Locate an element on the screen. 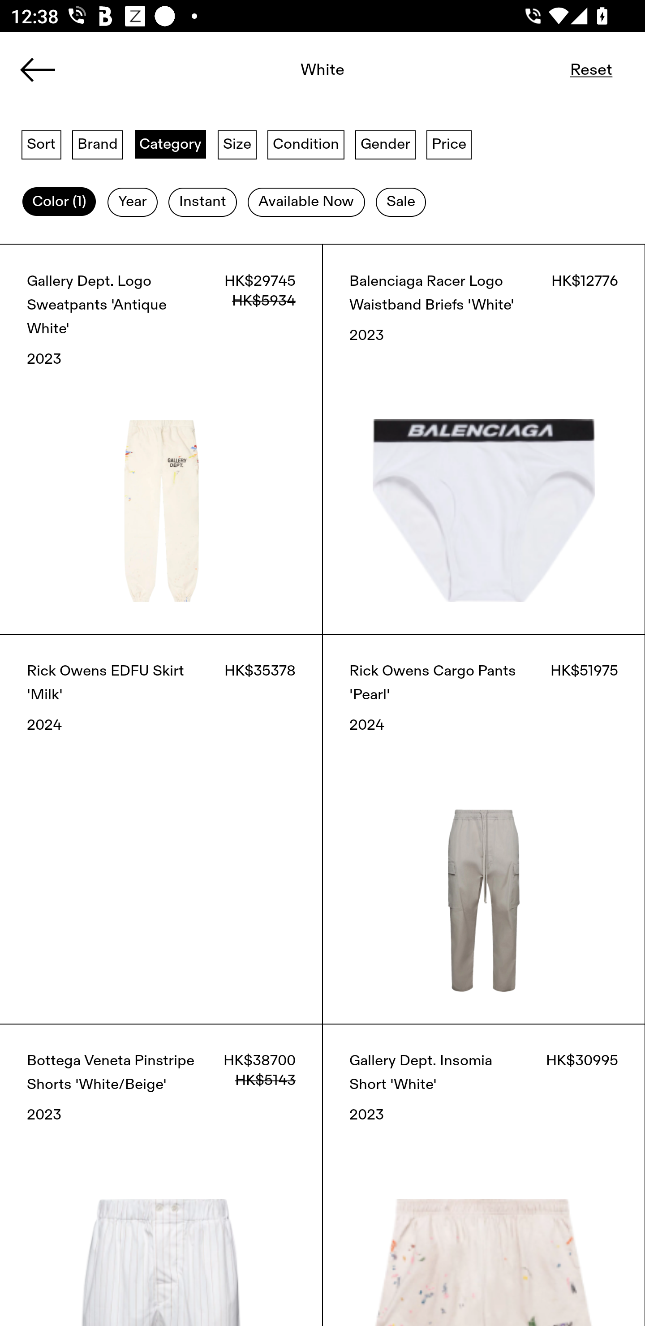  Reset is located at coordinates (591, 69).